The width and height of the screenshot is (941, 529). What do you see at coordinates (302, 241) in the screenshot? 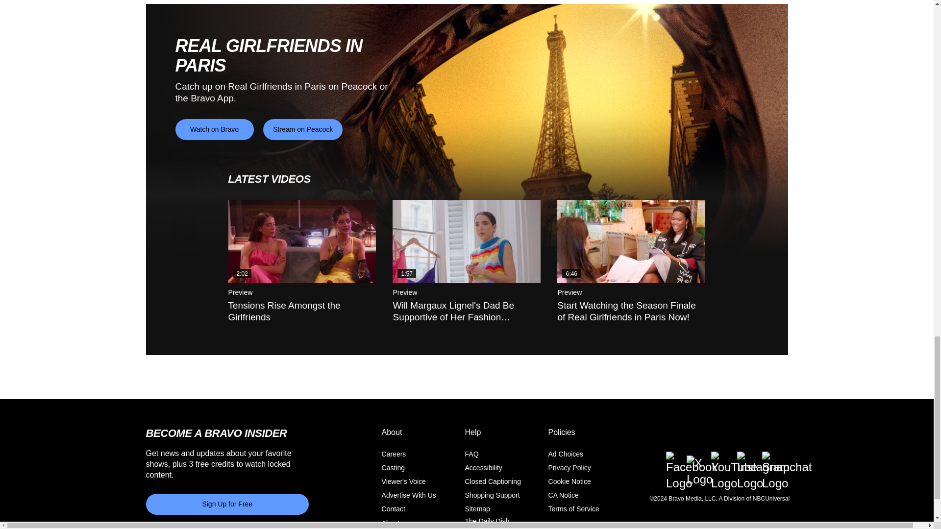
I see `Tensions Rise Amongst the Girlfriends` at bounding box center [302, 241].